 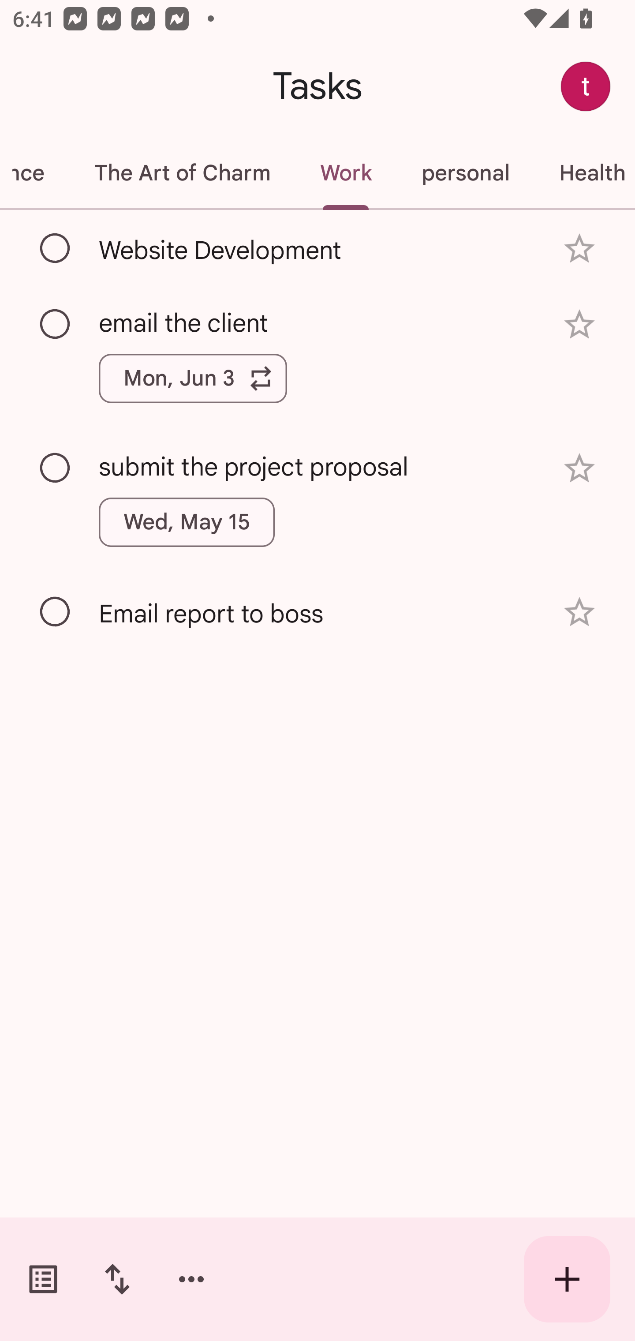 What do you see at coordinates (56, 612) in the screenshot?
I see `Mark as complete` at bounding box center [56, 612].